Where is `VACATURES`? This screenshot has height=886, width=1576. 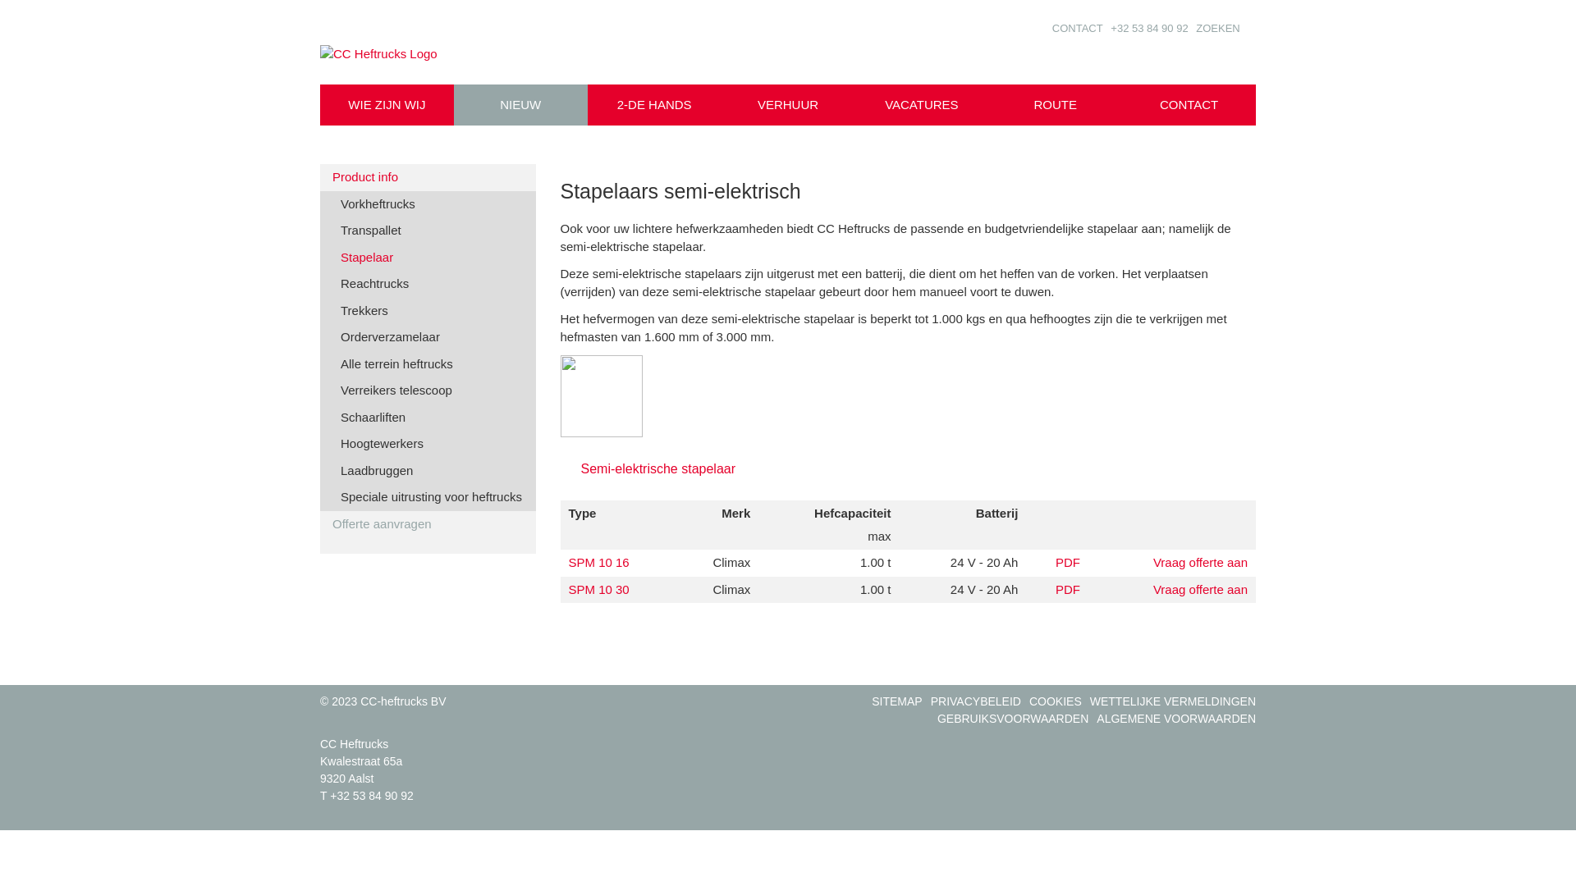 VACATURES is located at coordinates (921, 105).